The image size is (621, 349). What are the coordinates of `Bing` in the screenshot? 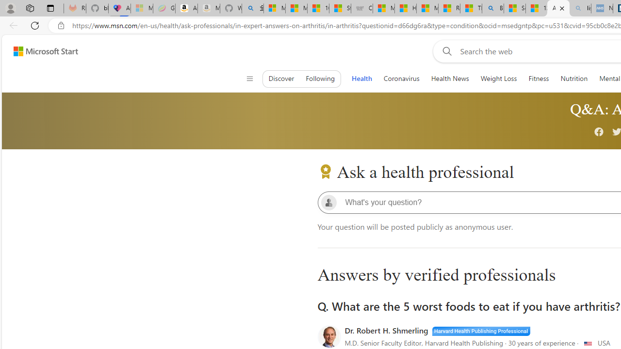 It's located at (493, 9).